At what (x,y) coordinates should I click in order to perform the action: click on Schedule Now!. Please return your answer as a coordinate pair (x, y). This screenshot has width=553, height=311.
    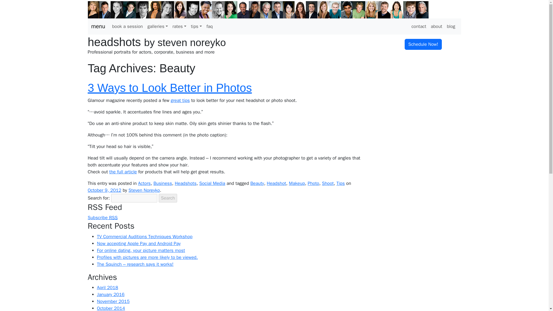
    Looking at the image, I should click on (423, 44).